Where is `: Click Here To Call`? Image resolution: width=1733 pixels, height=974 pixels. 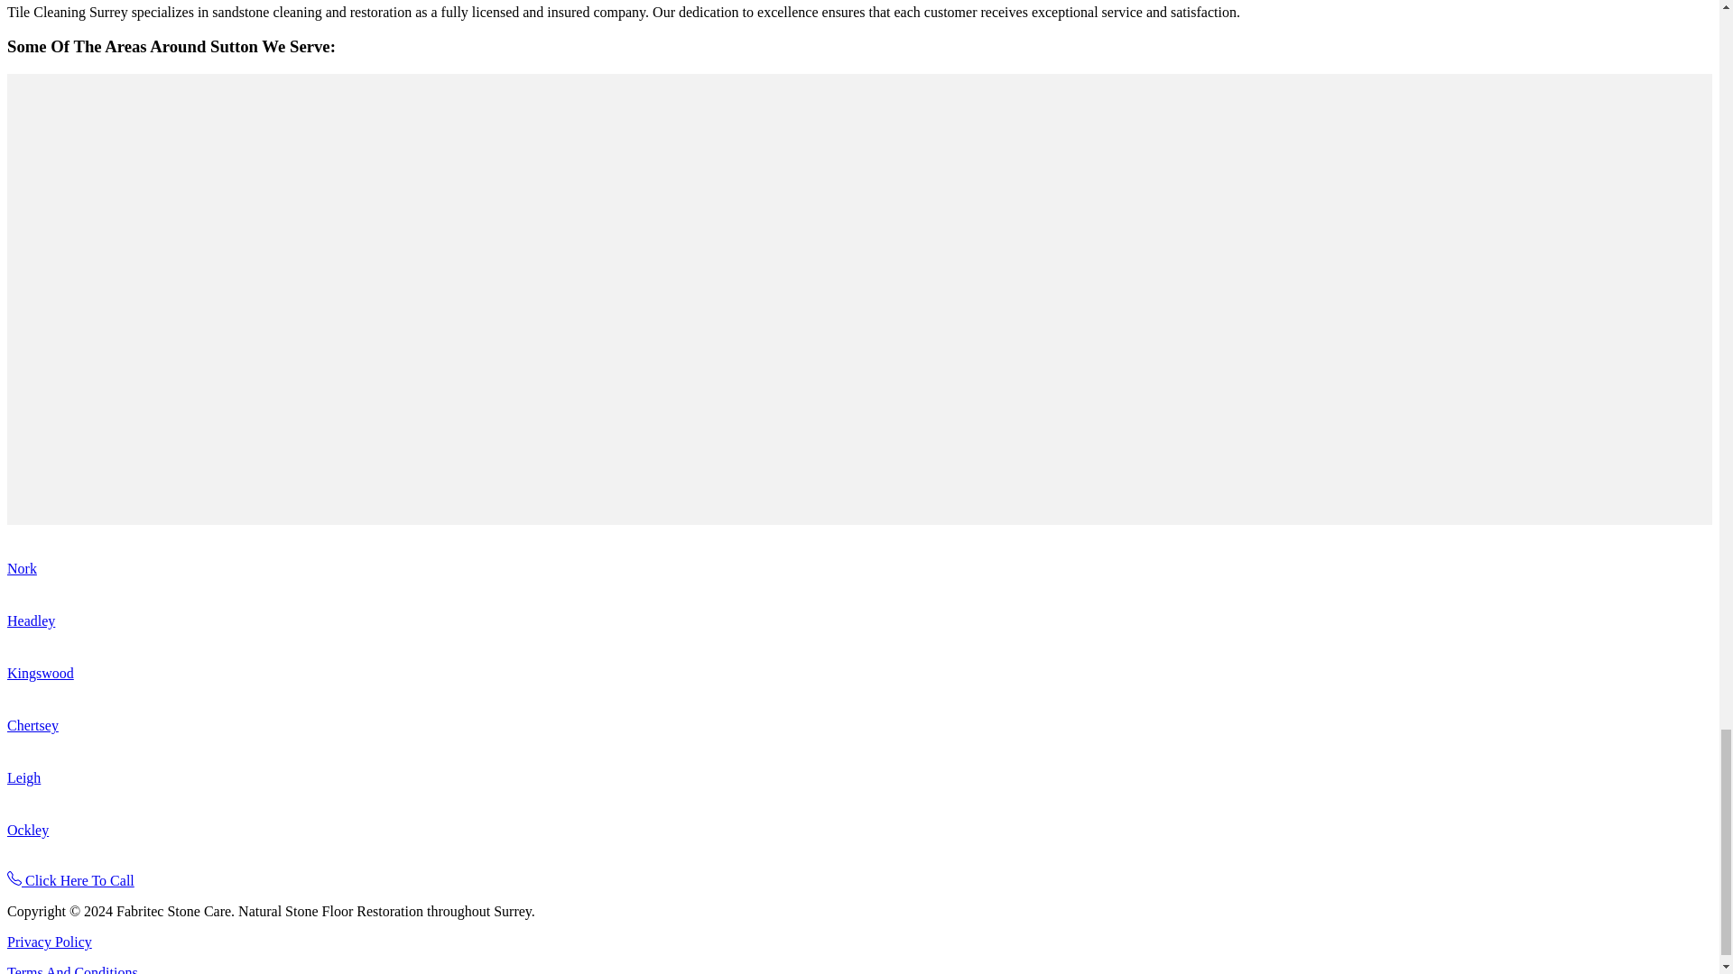
: Click Here To Call is located at coordinates (70, 880).